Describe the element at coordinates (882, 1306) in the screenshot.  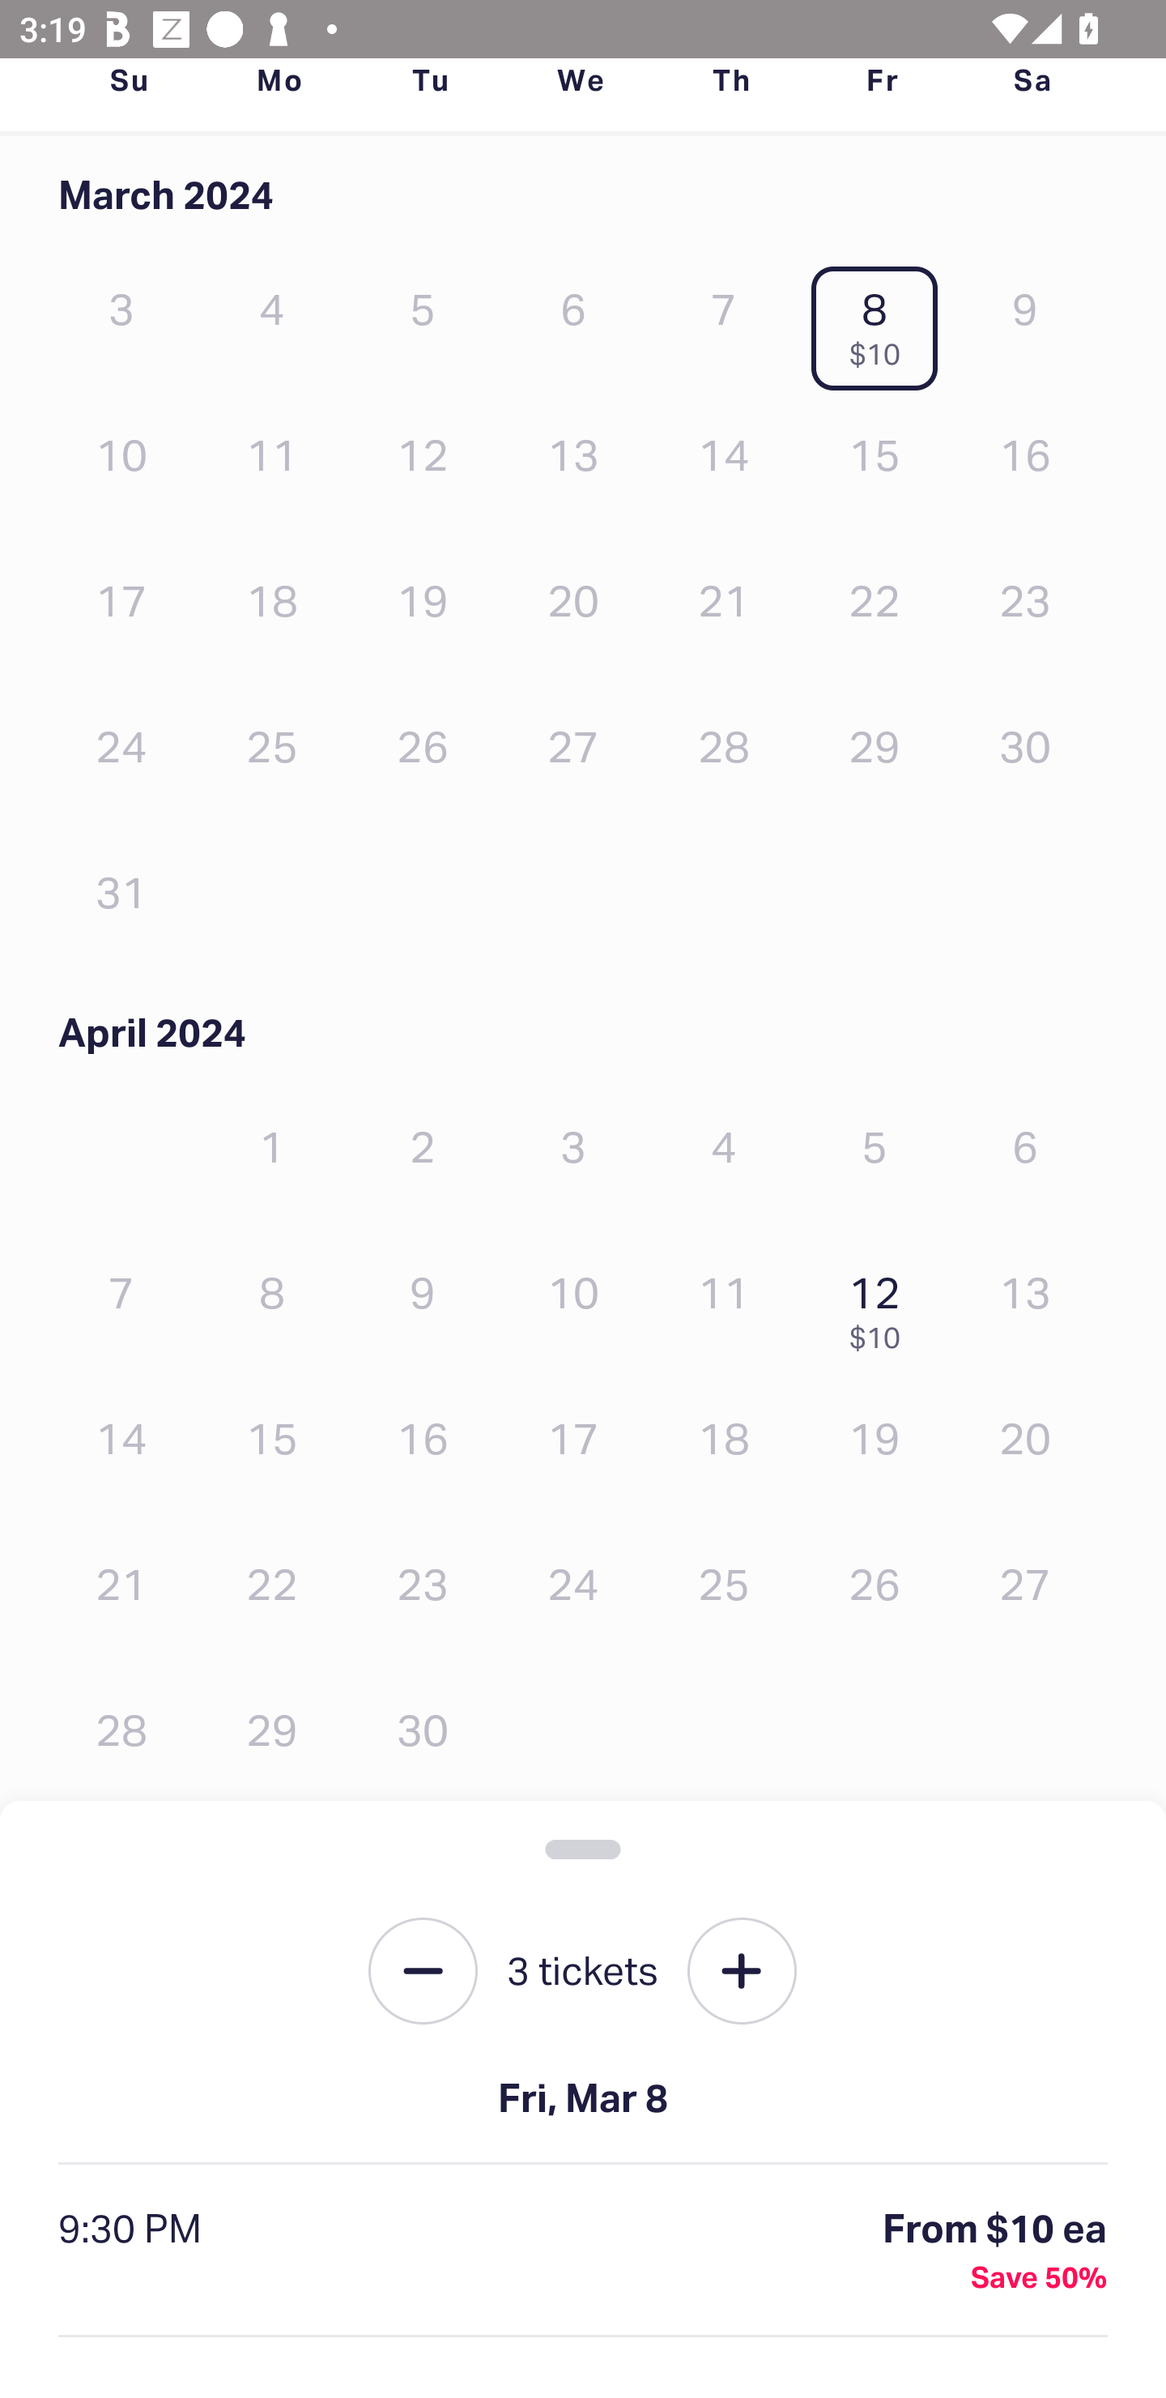
I see `12 $10` at that location.